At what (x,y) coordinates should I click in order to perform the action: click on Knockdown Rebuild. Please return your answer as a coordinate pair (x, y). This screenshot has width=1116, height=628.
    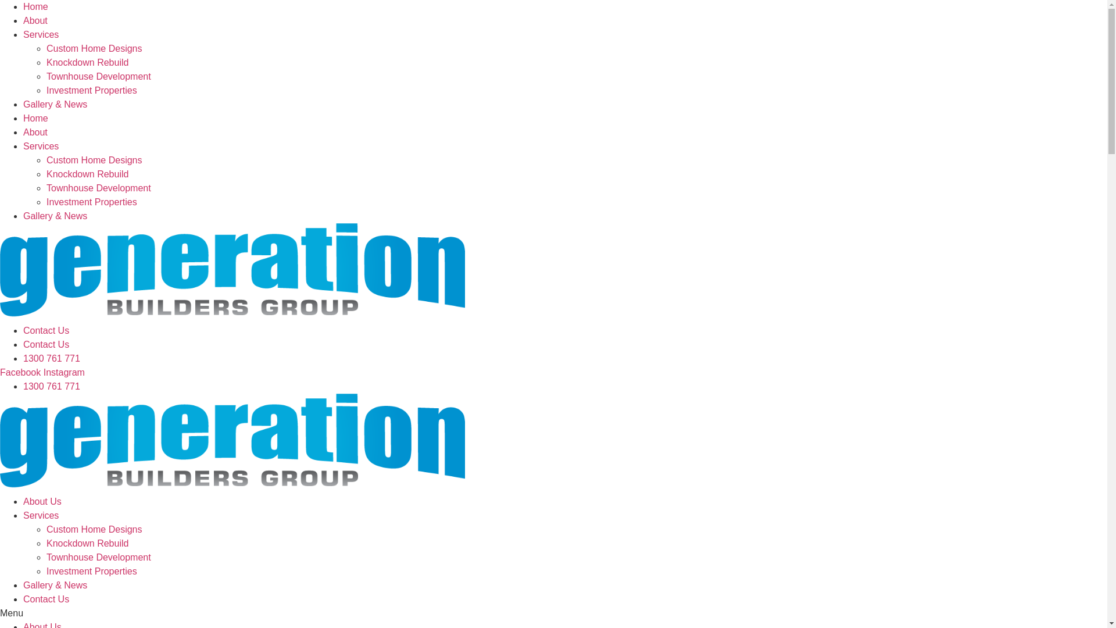
    Looking at the image, I should click on (87, 174).